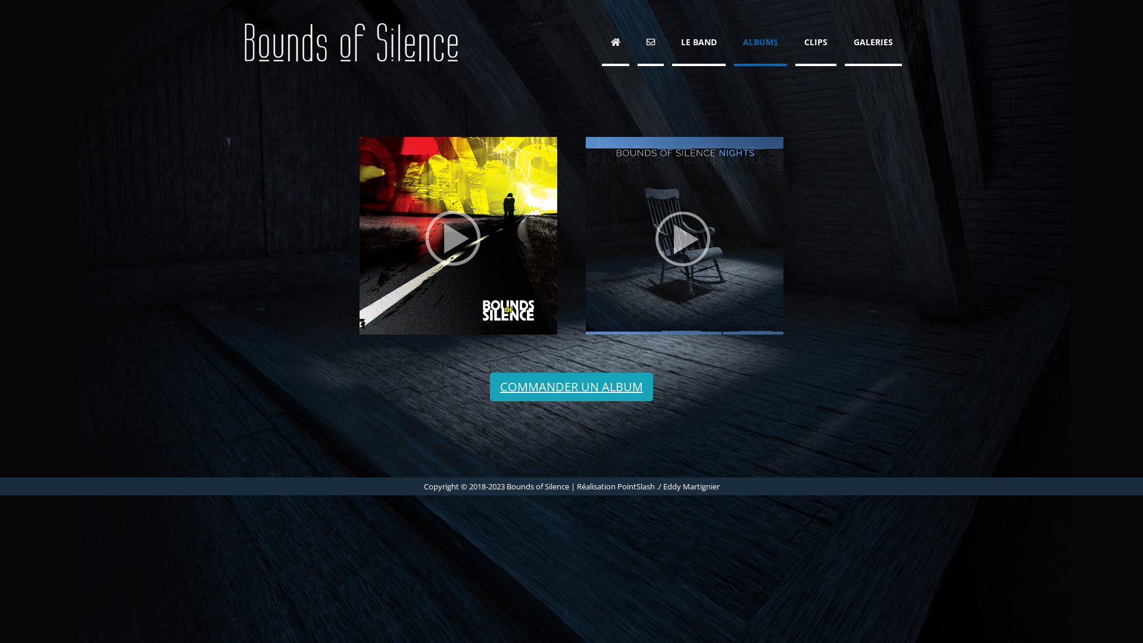 The width and height of the screenshot is (1143, 643). Describe the element at coordinates (651, 43) in the screenshot. I see `Contact` at that location.